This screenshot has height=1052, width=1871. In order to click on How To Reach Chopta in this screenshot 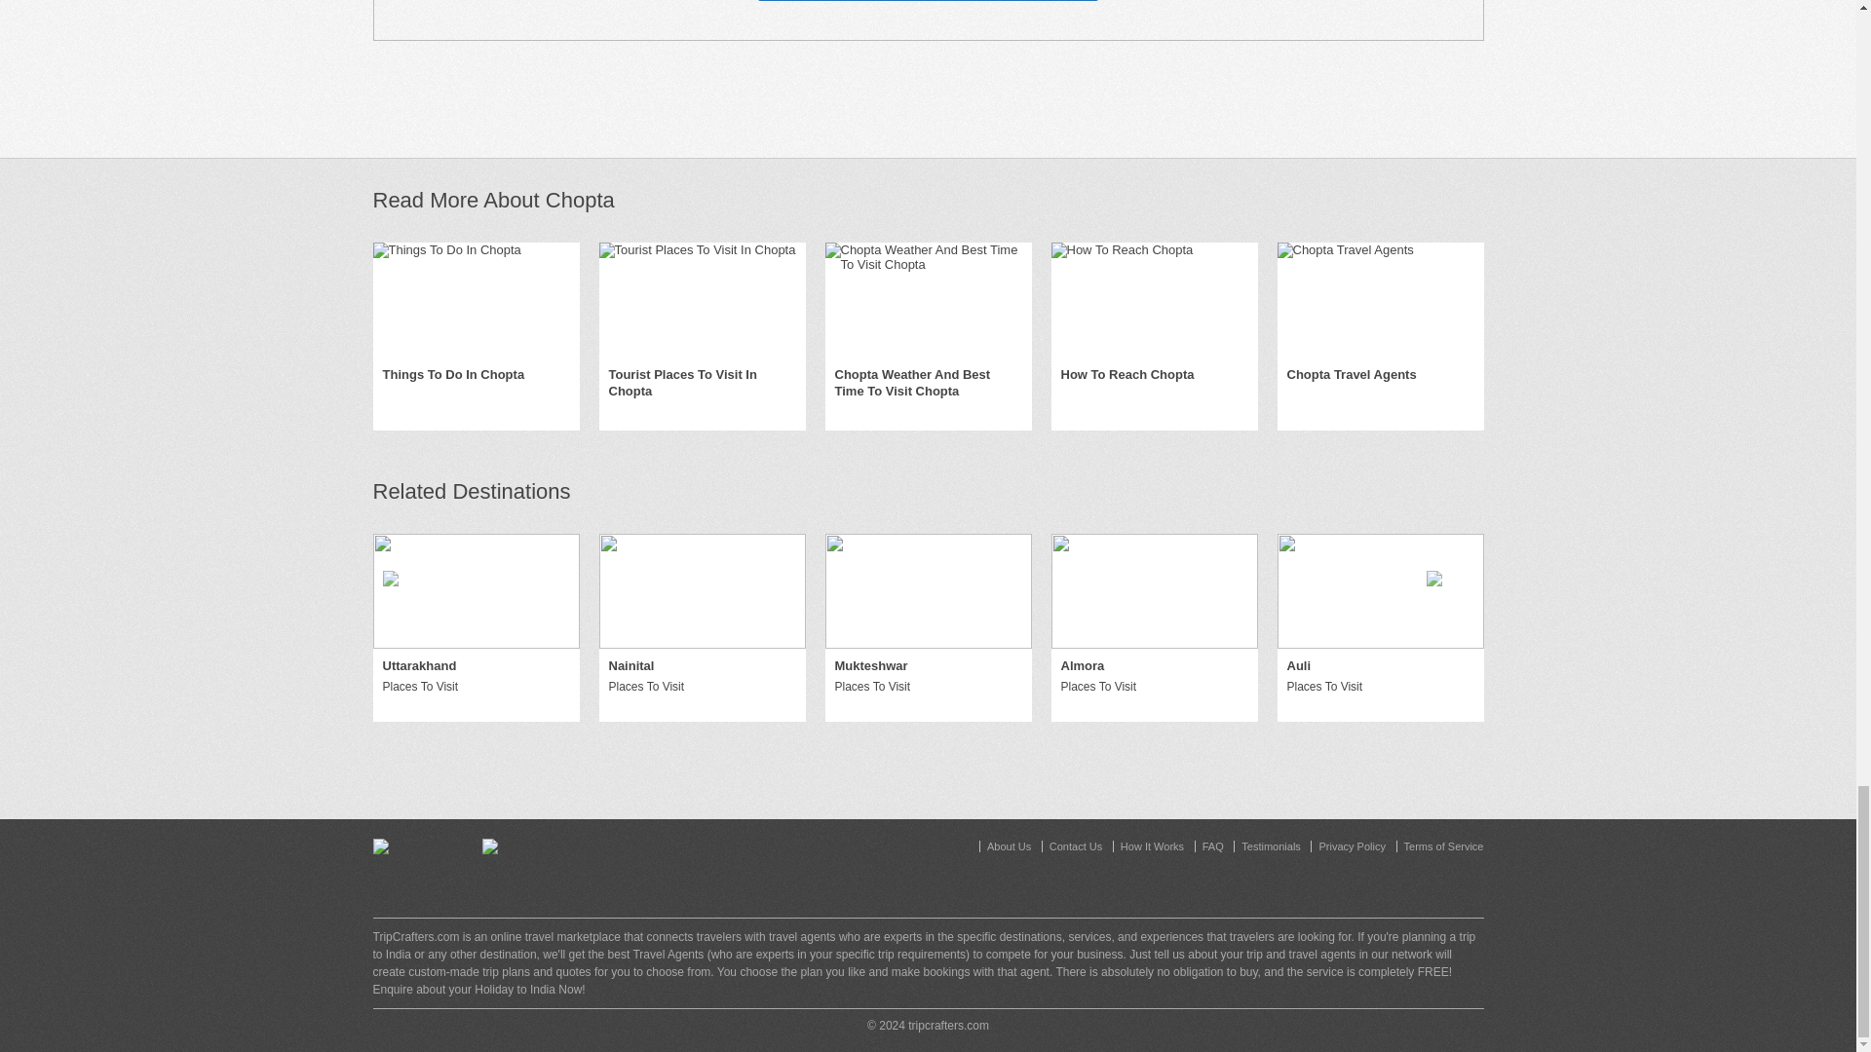, I will do `click(1126, 375)`.